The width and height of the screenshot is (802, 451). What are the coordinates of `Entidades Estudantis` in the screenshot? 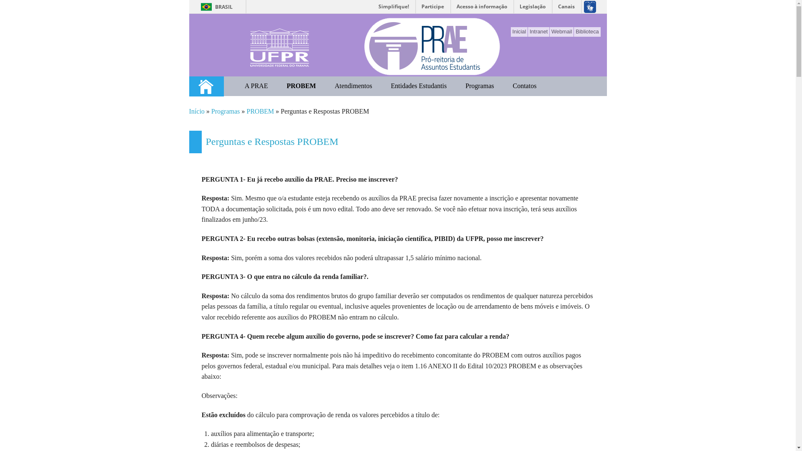 It's located at (419, 86).